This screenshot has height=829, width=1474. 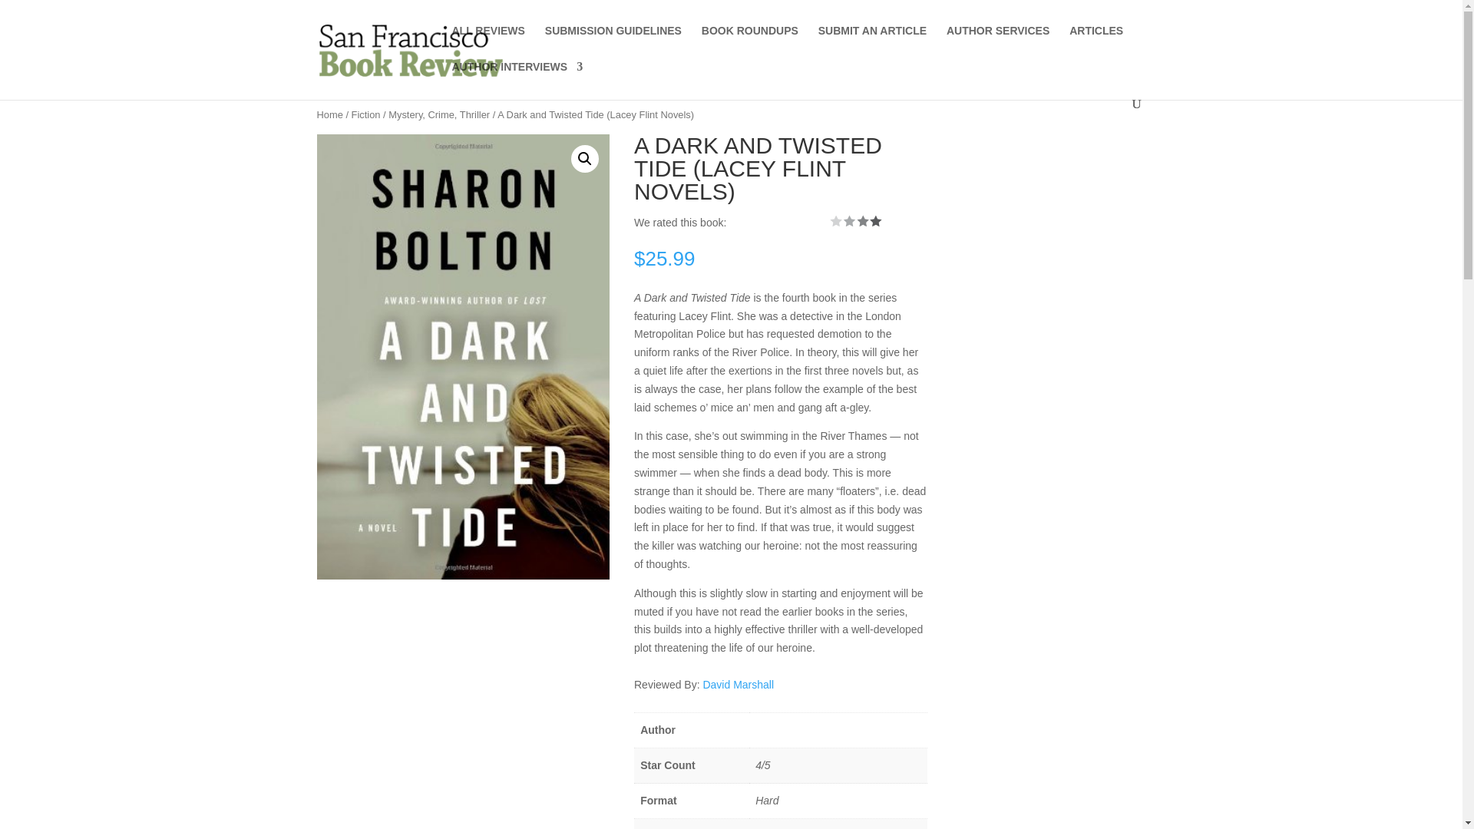 What do you see at coordinates (329, 114) in the screenshot?
I see `Home` at bounding box center [329, 114].